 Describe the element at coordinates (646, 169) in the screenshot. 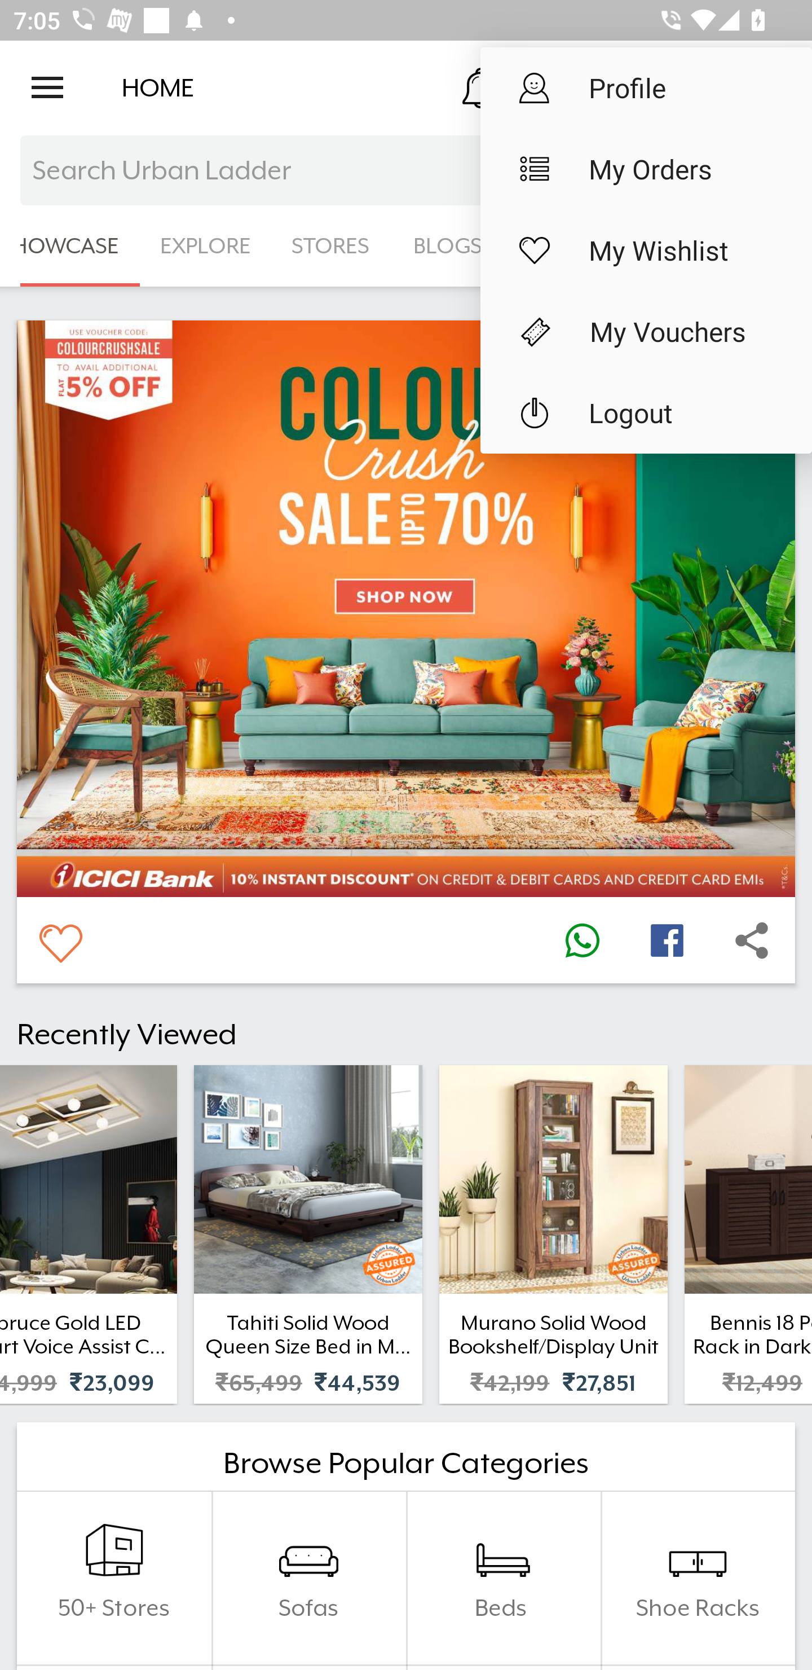

I see `My Orders` at that location.